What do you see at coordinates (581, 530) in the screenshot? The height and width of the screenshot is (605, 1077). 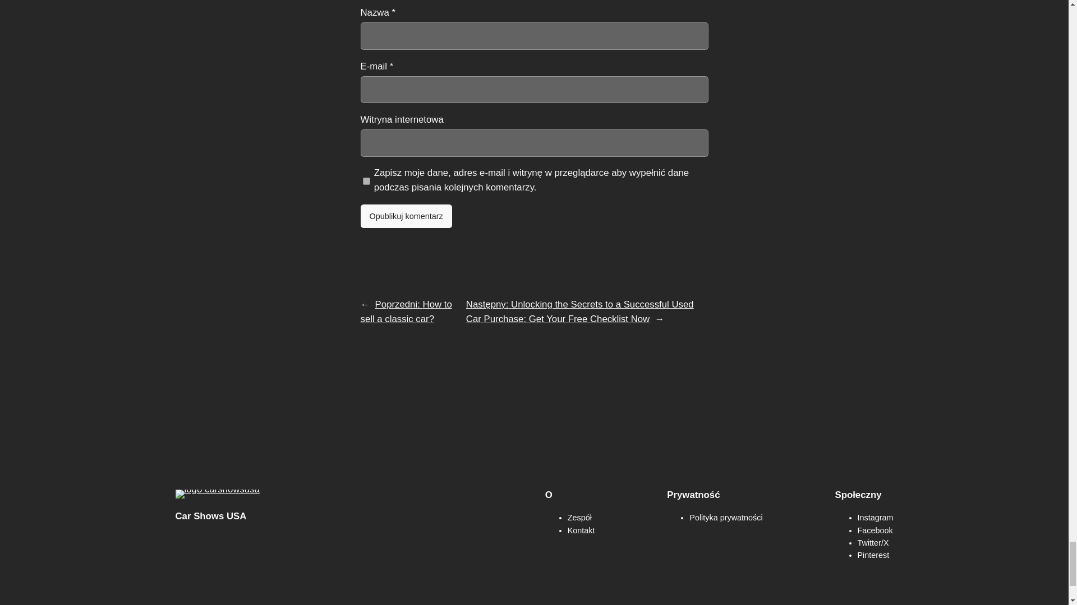 I see `Kontakt` at bounding box center [581, 530].